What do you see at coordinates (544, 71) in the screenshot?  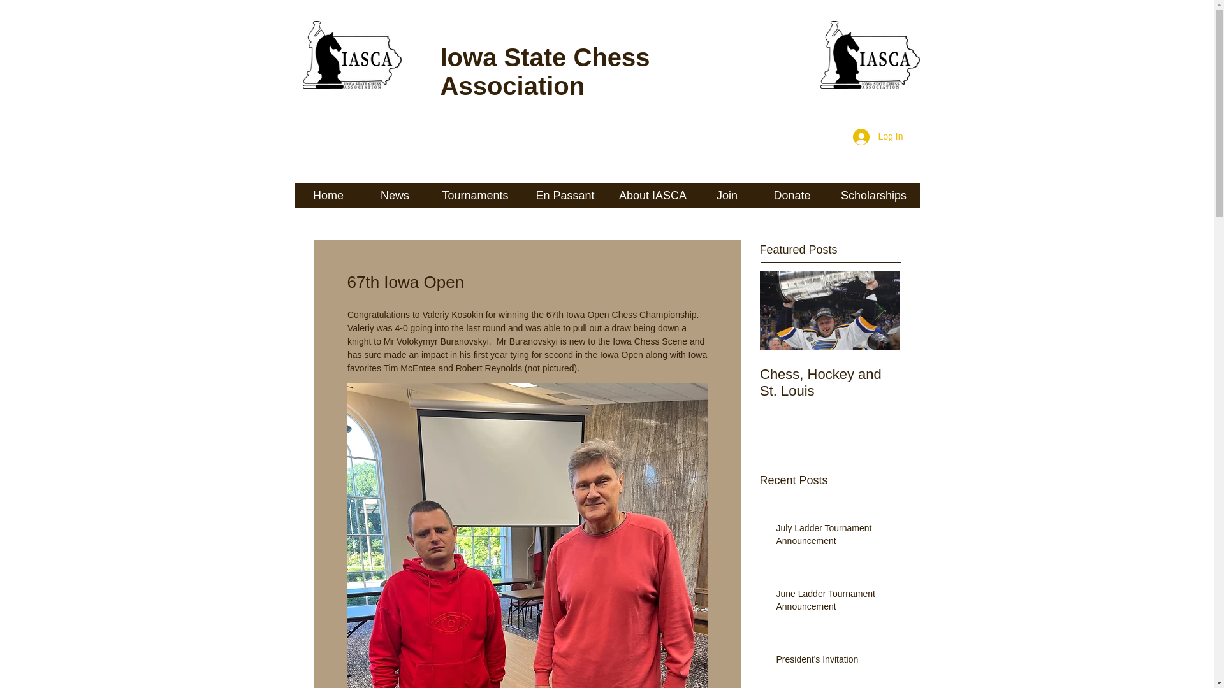 I see `Iowa State Chess Association` at bounding box center [544, 71].